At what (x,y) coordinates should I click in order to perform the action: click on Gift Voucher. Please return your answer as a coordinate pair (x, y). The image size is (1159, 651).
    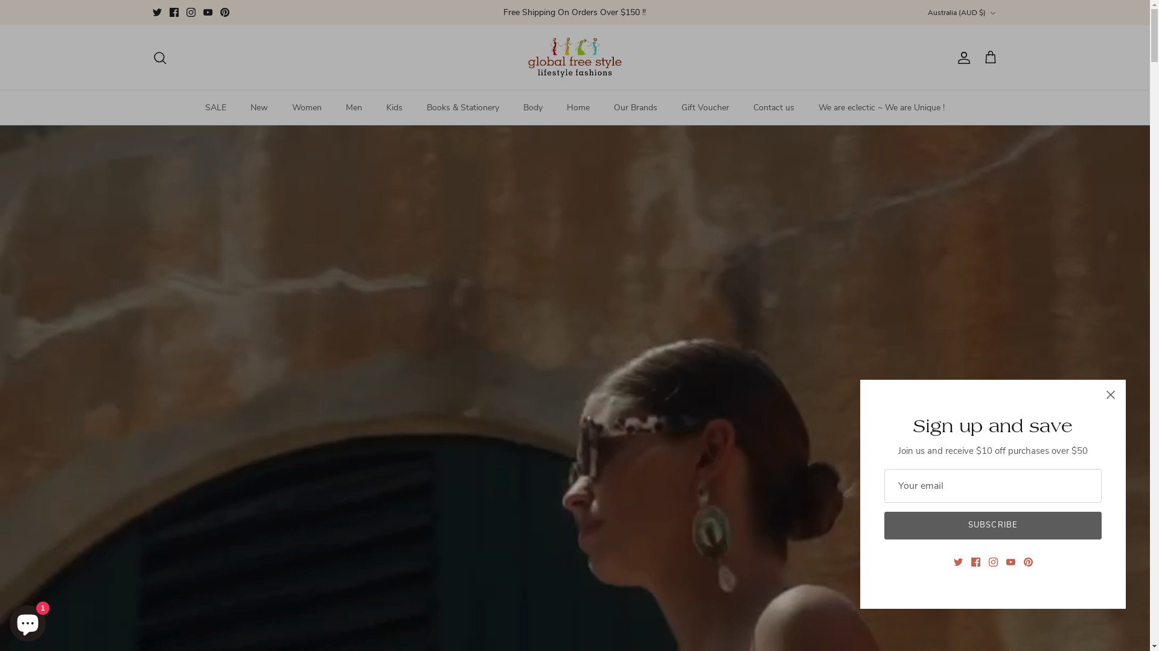
    Looking at the image, I should click on (705, 107).